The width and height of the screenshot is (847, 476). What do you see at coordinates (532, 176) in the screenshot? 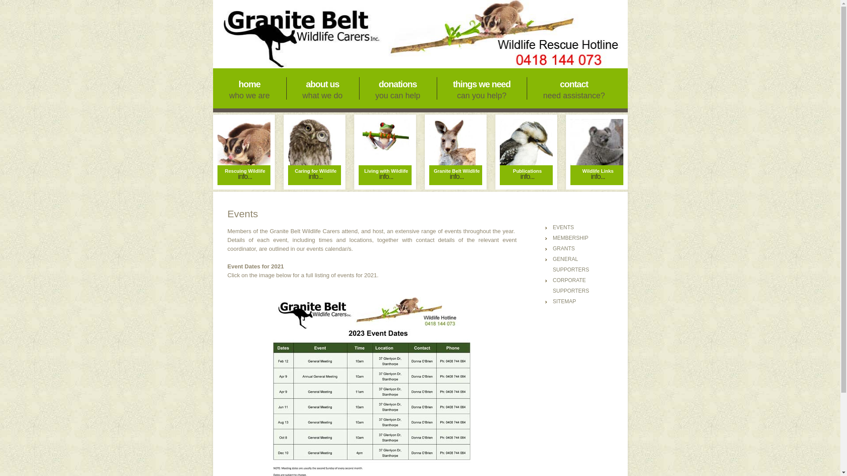
I see `info...` at bounding box center [532, 176].